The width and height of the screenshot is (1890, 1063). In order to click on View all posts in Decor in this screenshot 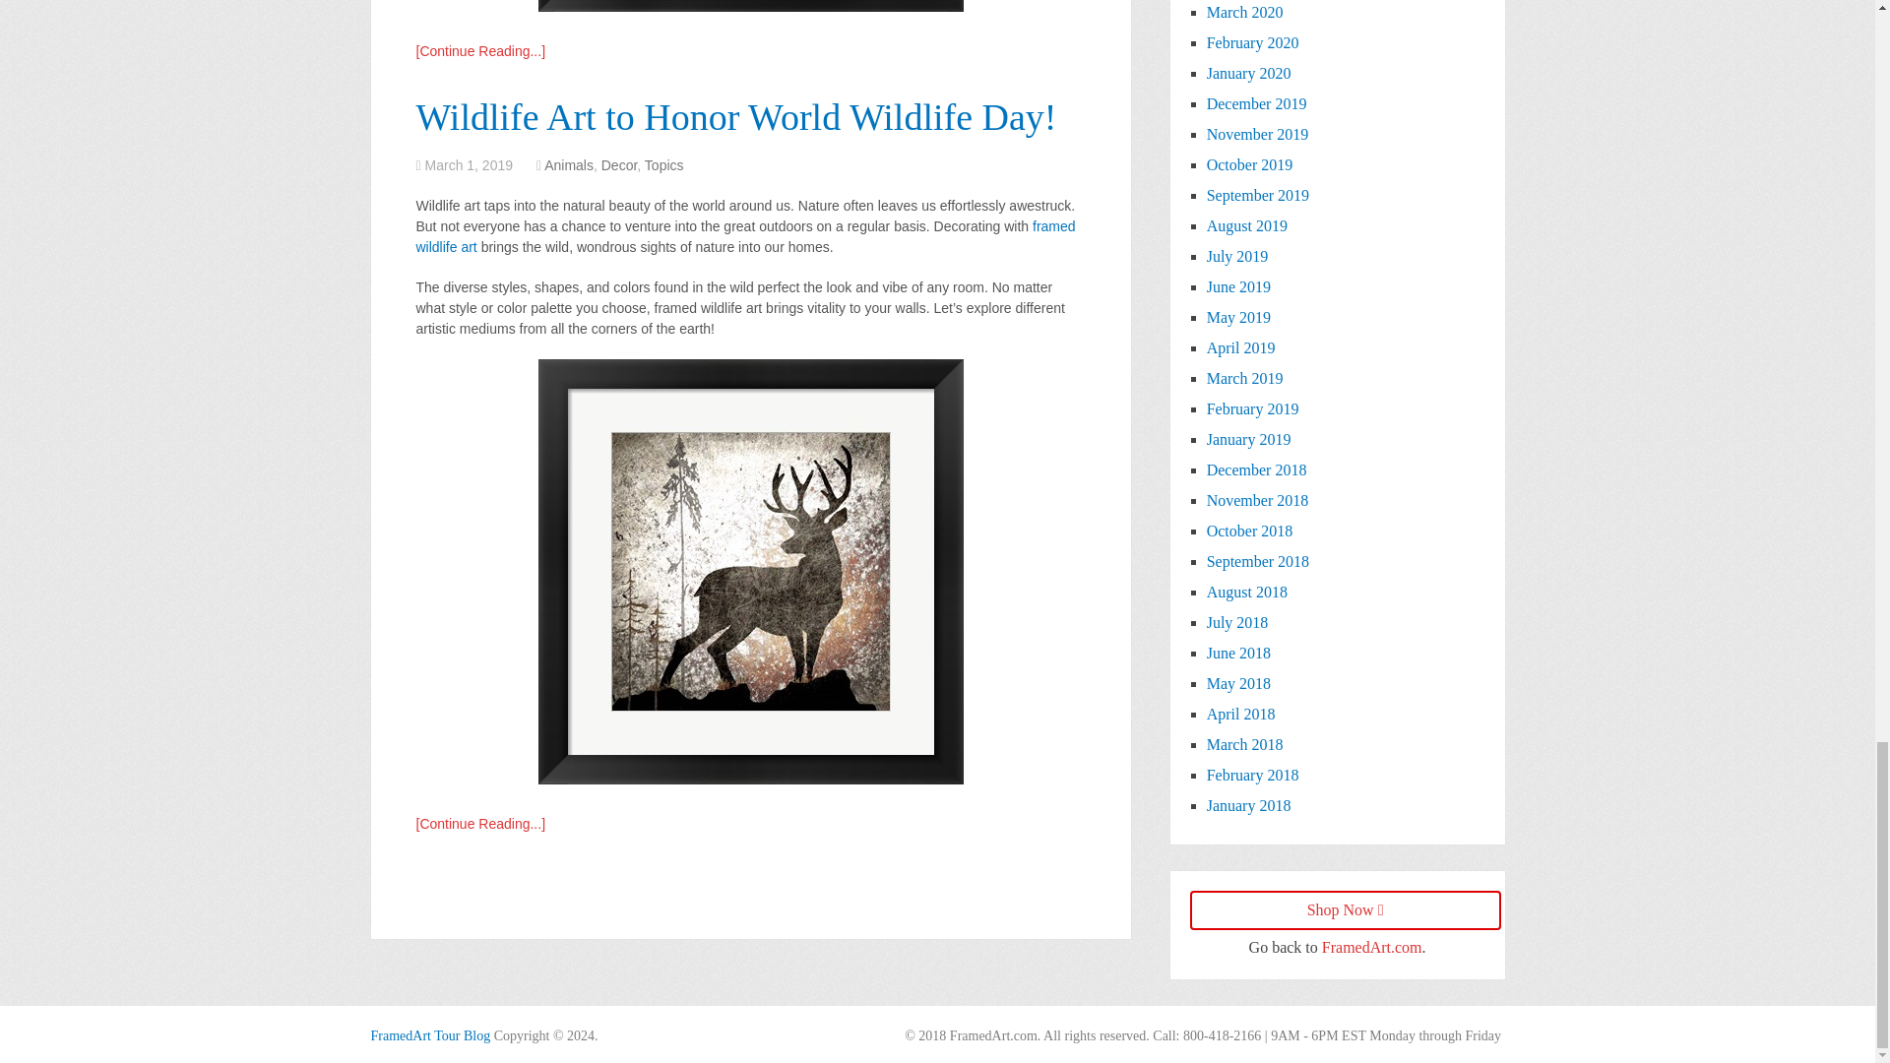, I will do `click(619, 165)`.